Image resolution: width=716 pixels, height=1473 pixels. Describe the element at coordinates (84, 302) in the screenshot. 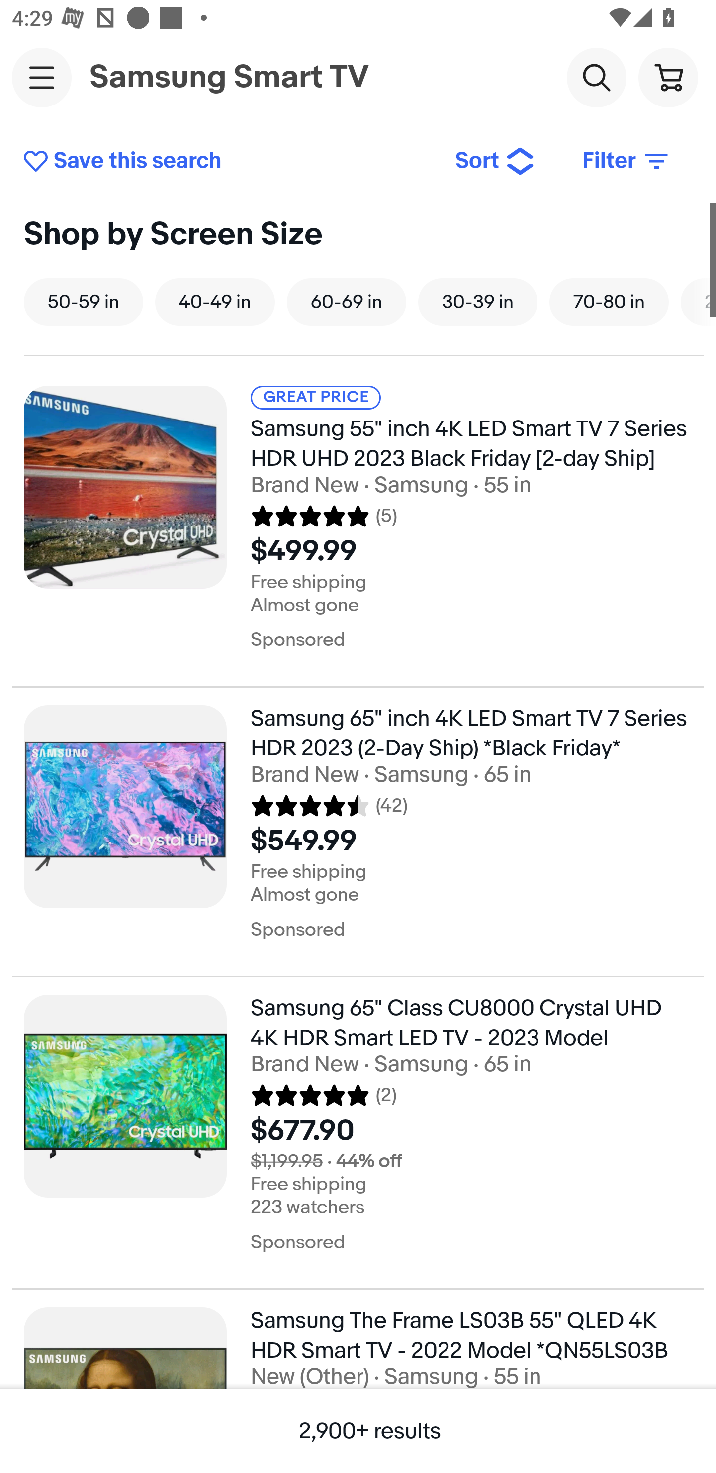

I see `50-59 in 50-59 in, Screen Size` at that location.